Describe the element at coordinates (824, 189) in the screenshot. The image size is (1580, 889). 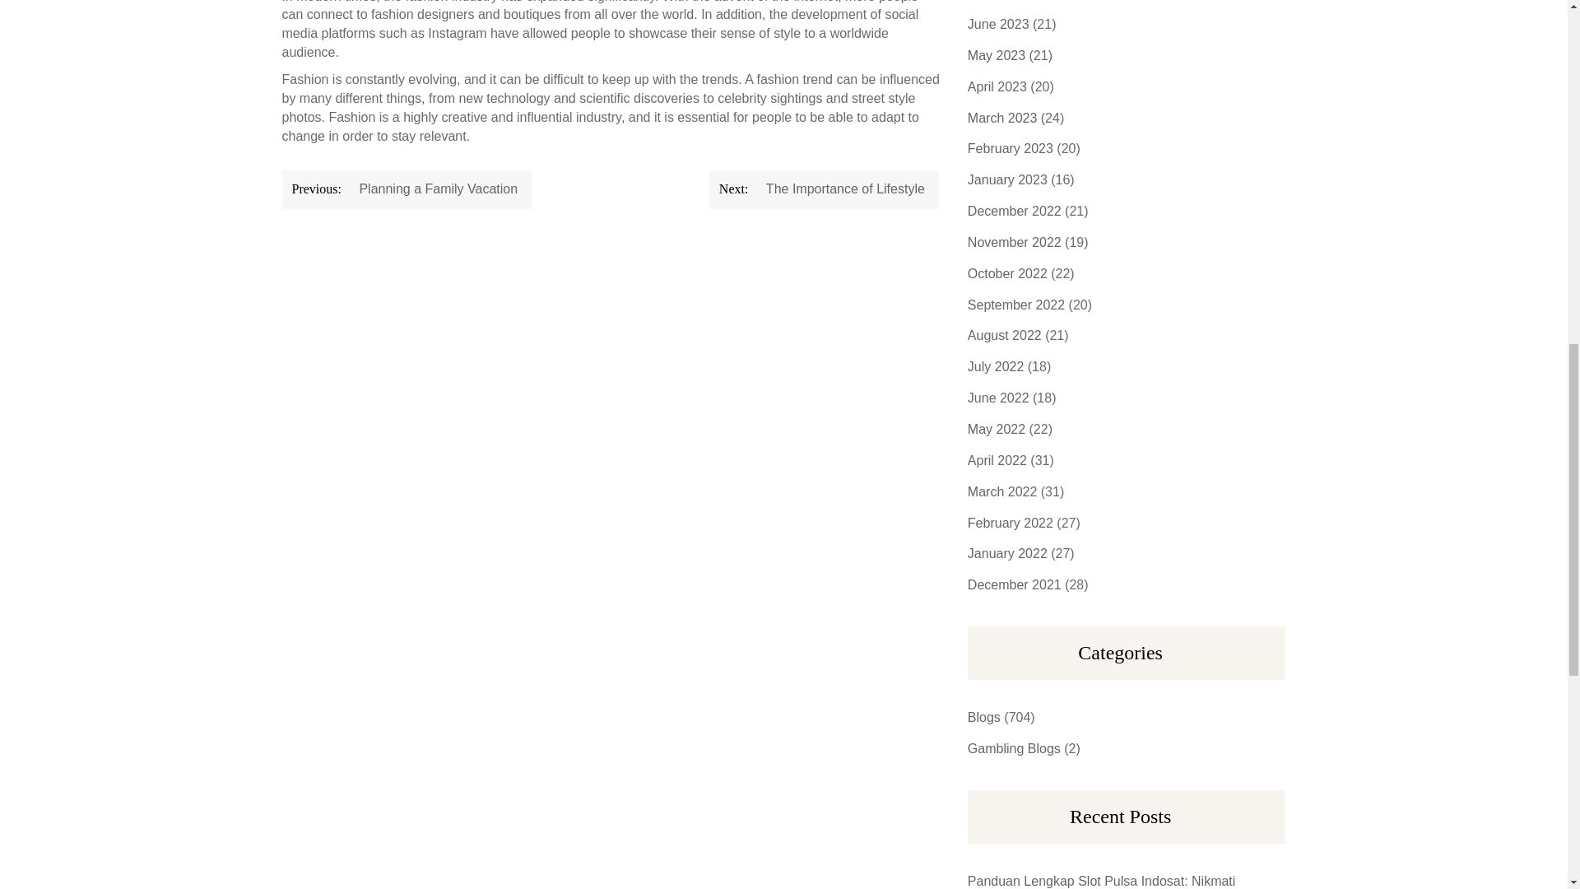
I see `Next: The Importance of Lifestyle` at that location.